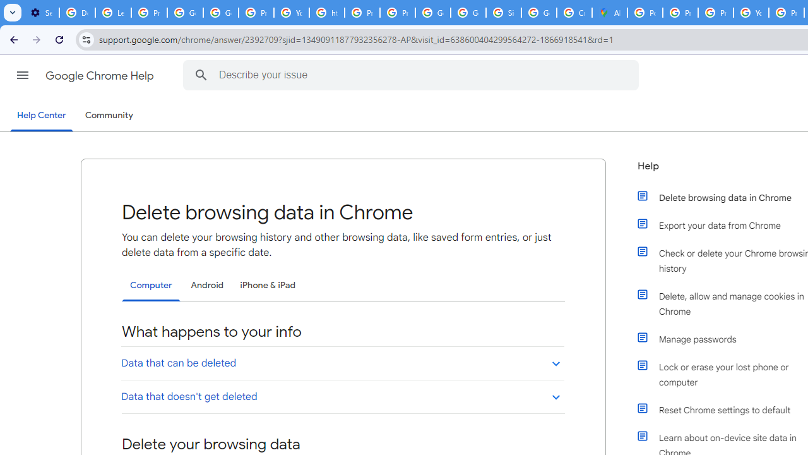 The height and width of the screenshot is (455, 808). What do you see at coordinates (362, 13) in the screenshot?
I see `Privacy Help Center - Policies Help` at bounding box center [362, 13].